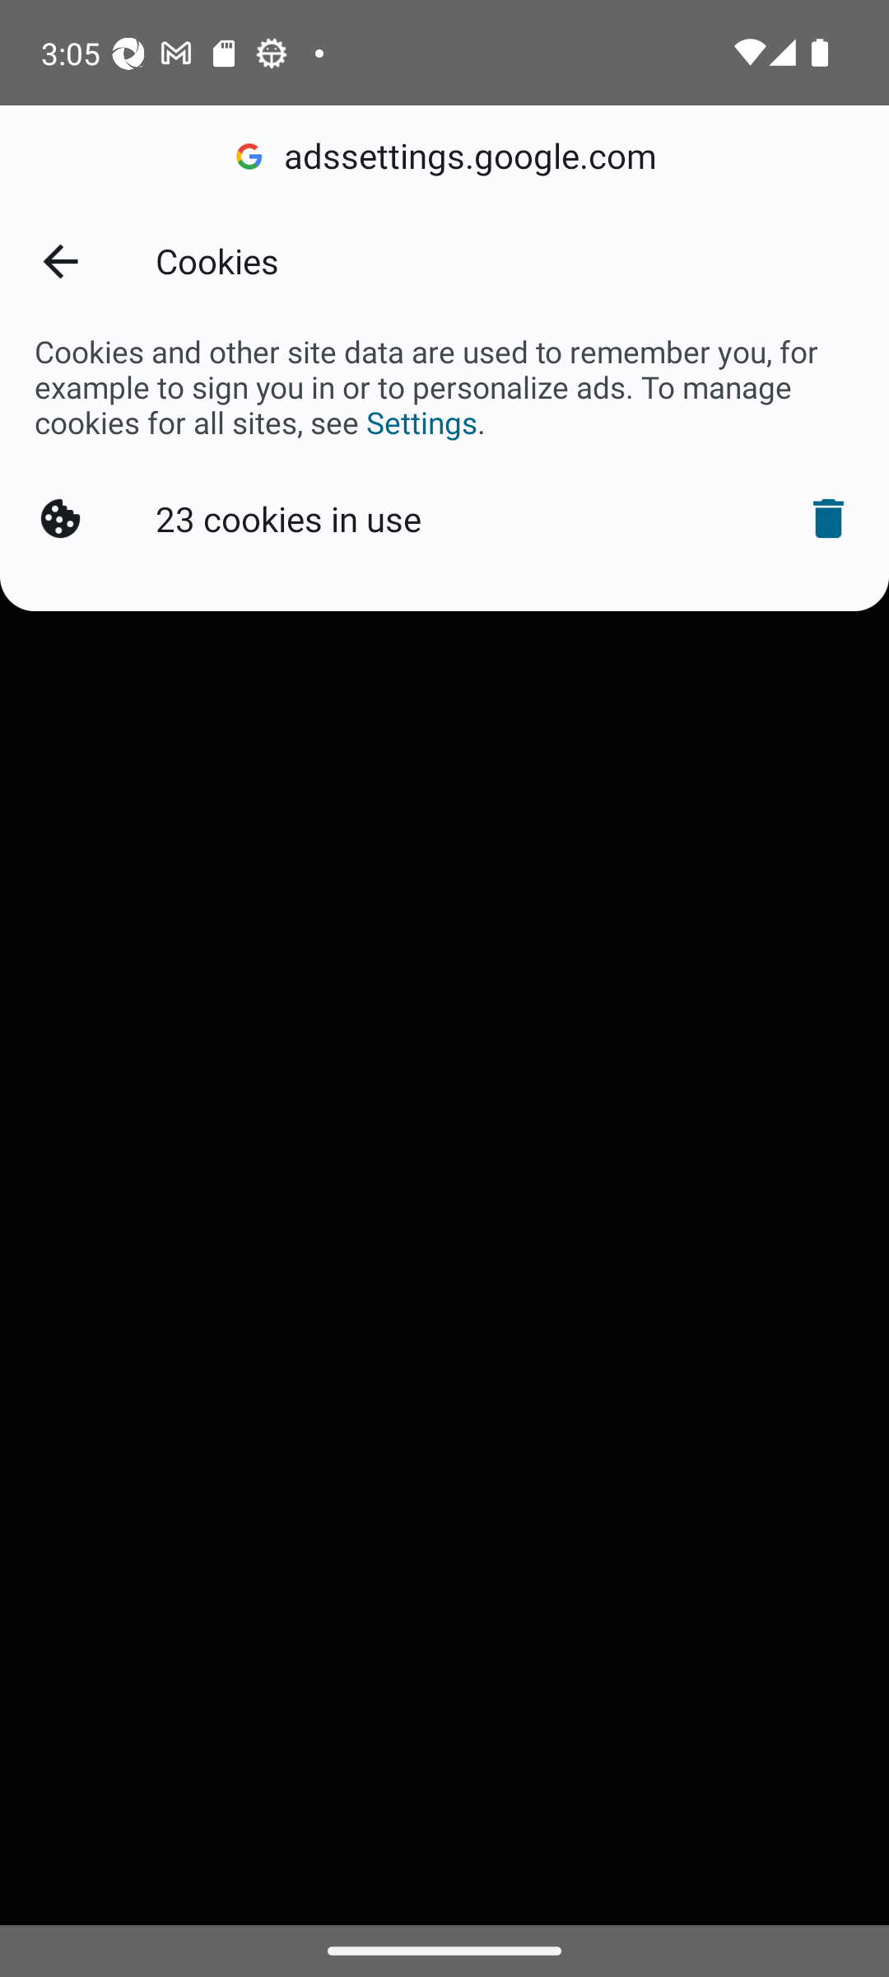  Describe the element at coordinates (444, 519) in the screenshot. I see `23 cookies in use Clear cookies?` at that location.